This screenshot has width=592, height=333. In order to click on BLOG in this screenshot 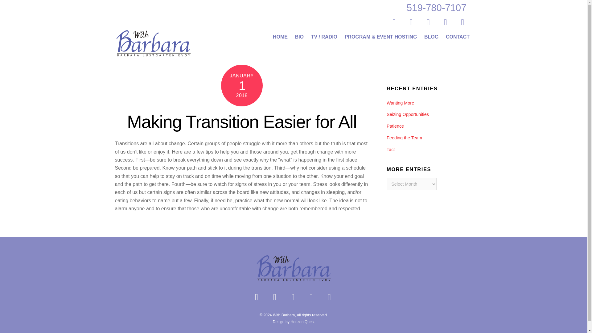, I will do `click(431, 37)`.